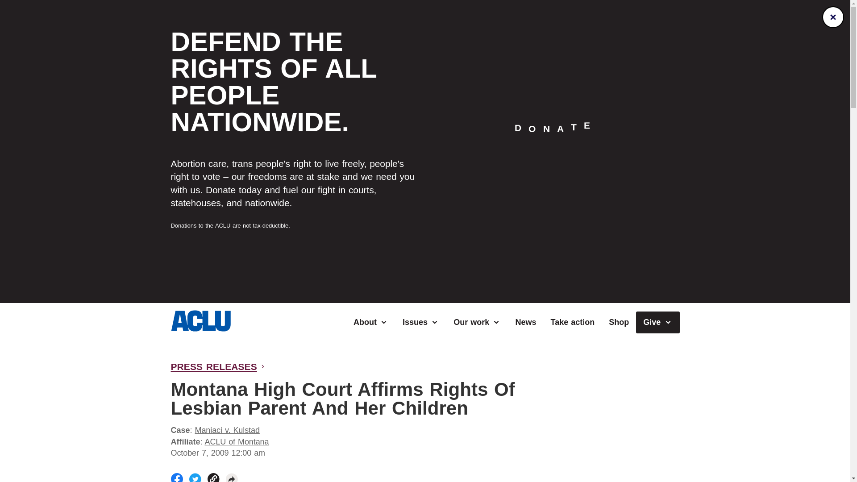  What do you see at coordinates (420, 322) in the screenshot?
I see `Issues` at bounding box center [420, 322].